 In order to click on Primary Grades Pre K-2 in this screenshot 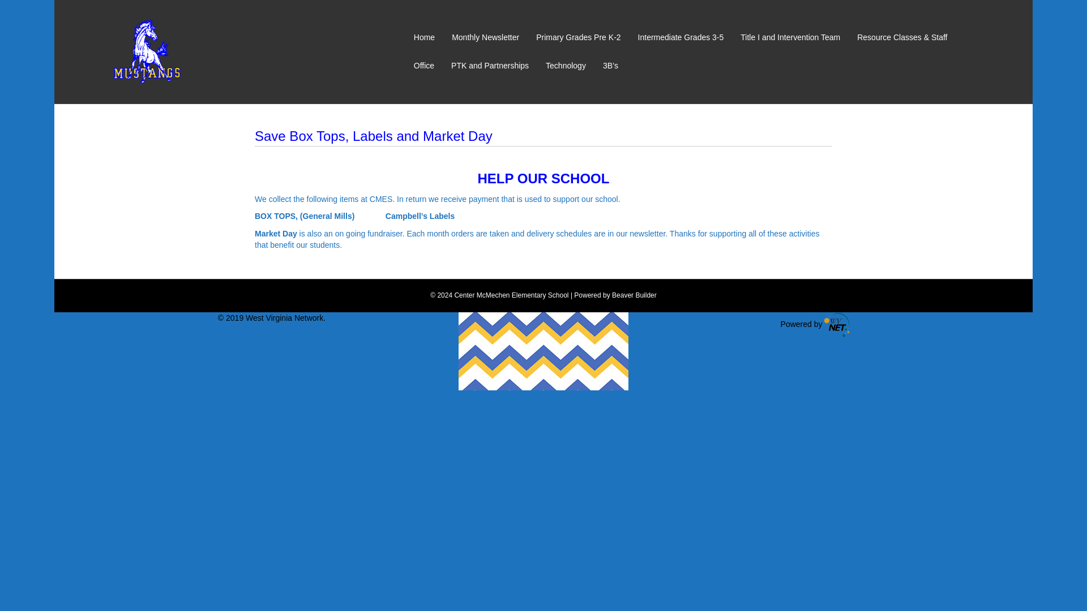, I will do `click(578, 37)`.